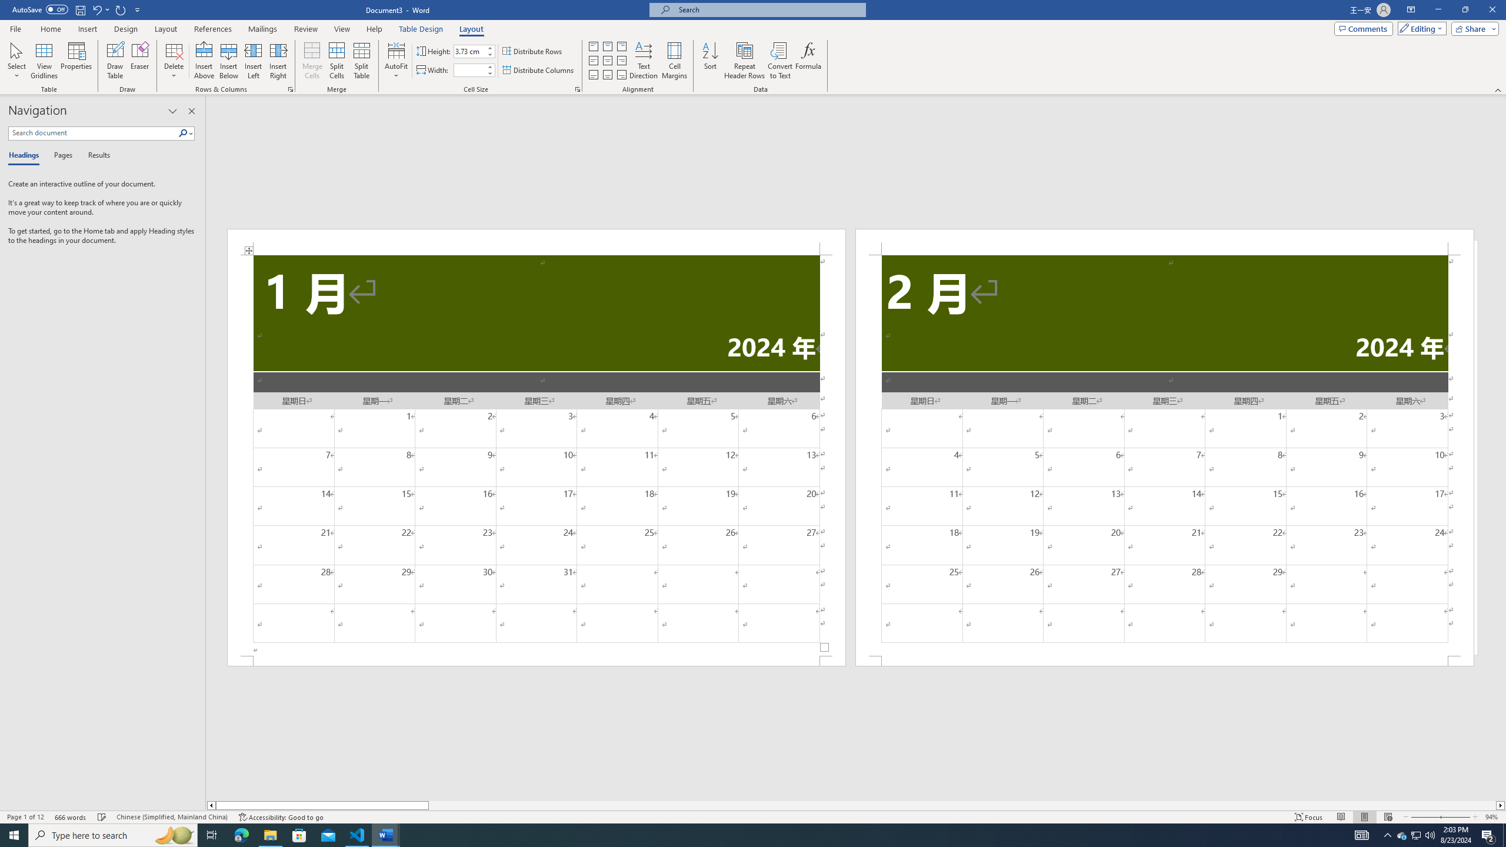  Describe the element at coordinates (121, 9) in the screenshot. I see `Repeat Doc Close` at that location.